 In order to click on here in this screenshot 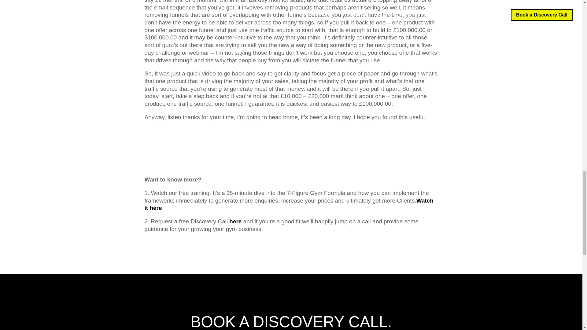, I will do `click(236, 221)`.